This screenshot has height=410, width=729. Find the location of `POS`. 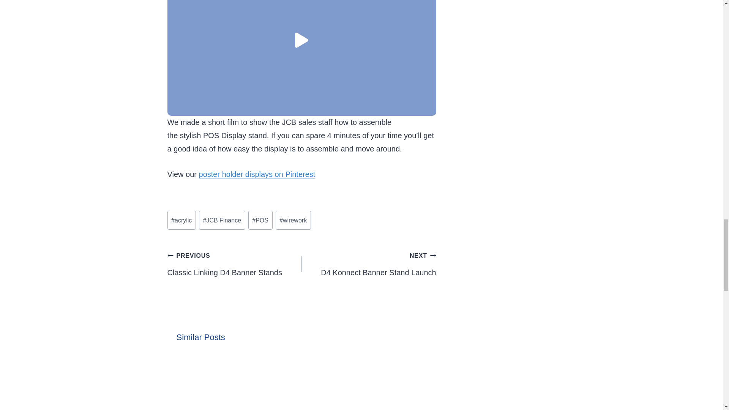

POS is located at coordinates (260, 220).